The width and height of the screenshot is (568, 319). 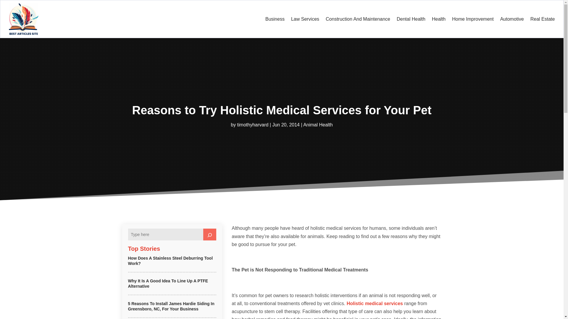 I want to click on Animal Health, so click(x=318, y=125).